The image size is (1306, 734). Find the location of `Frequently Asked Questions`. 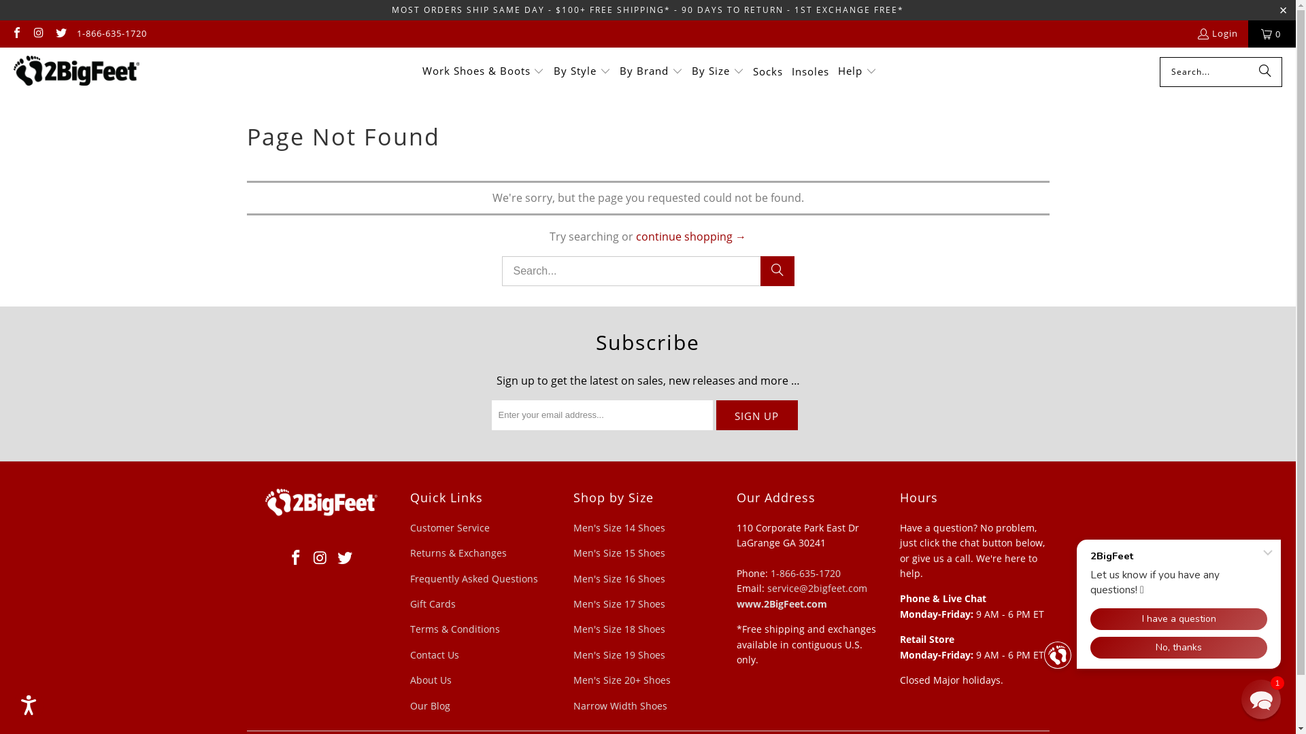

Frequently Asked Questions is located at coordinates (473, 579).